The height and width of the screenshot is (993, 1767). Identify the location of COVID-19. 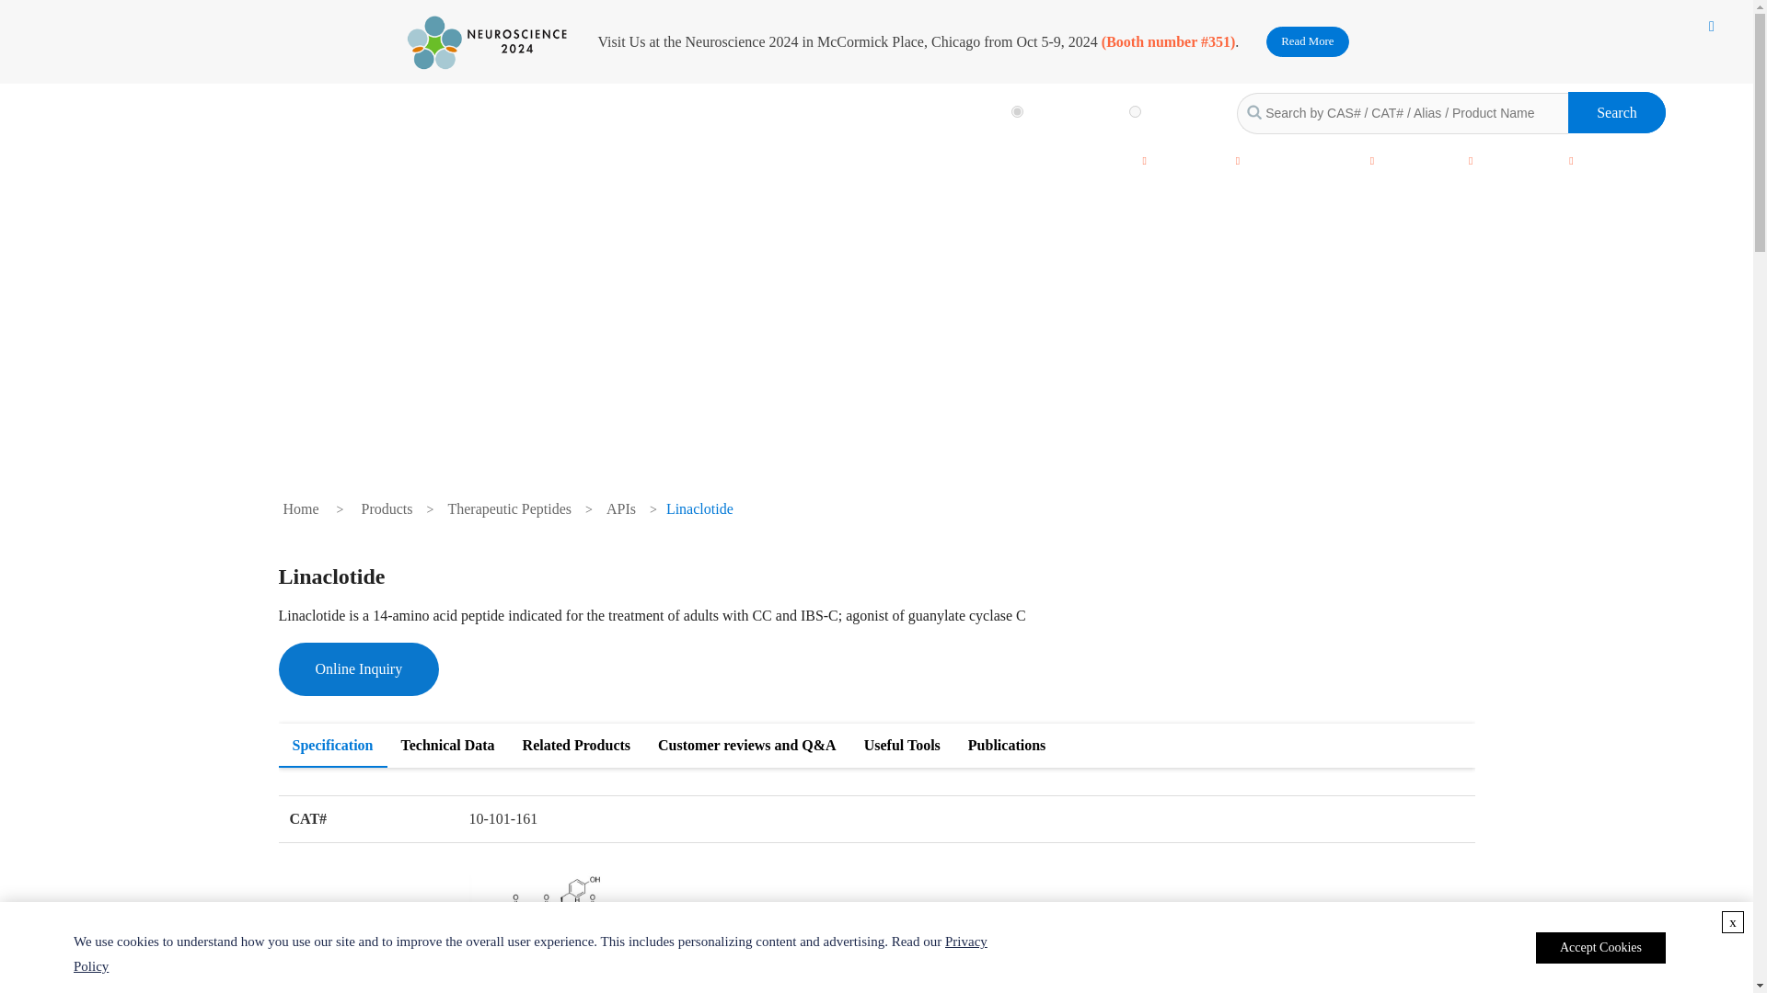
(1009, 160).